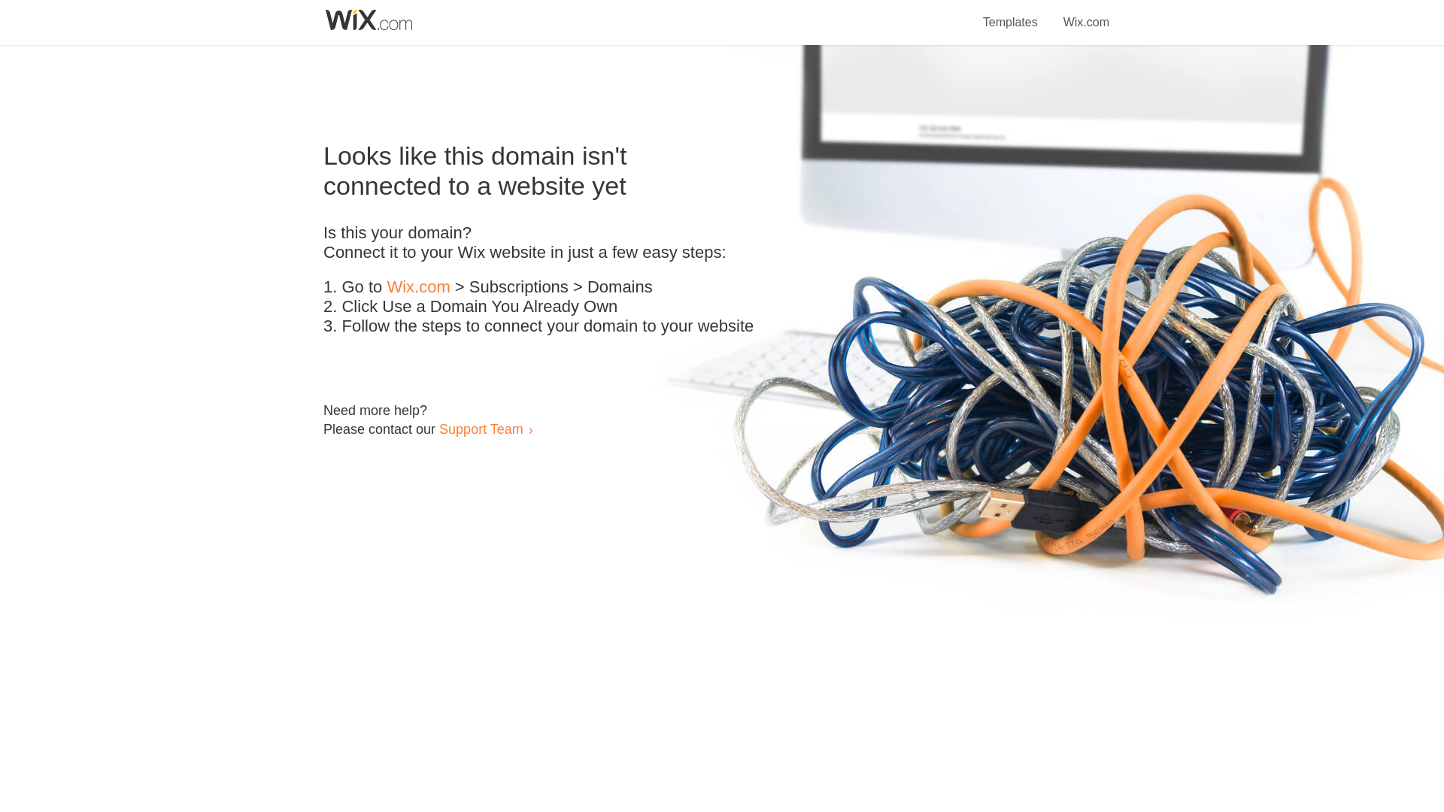  I want to click on Wix.com, so click(418, 287).